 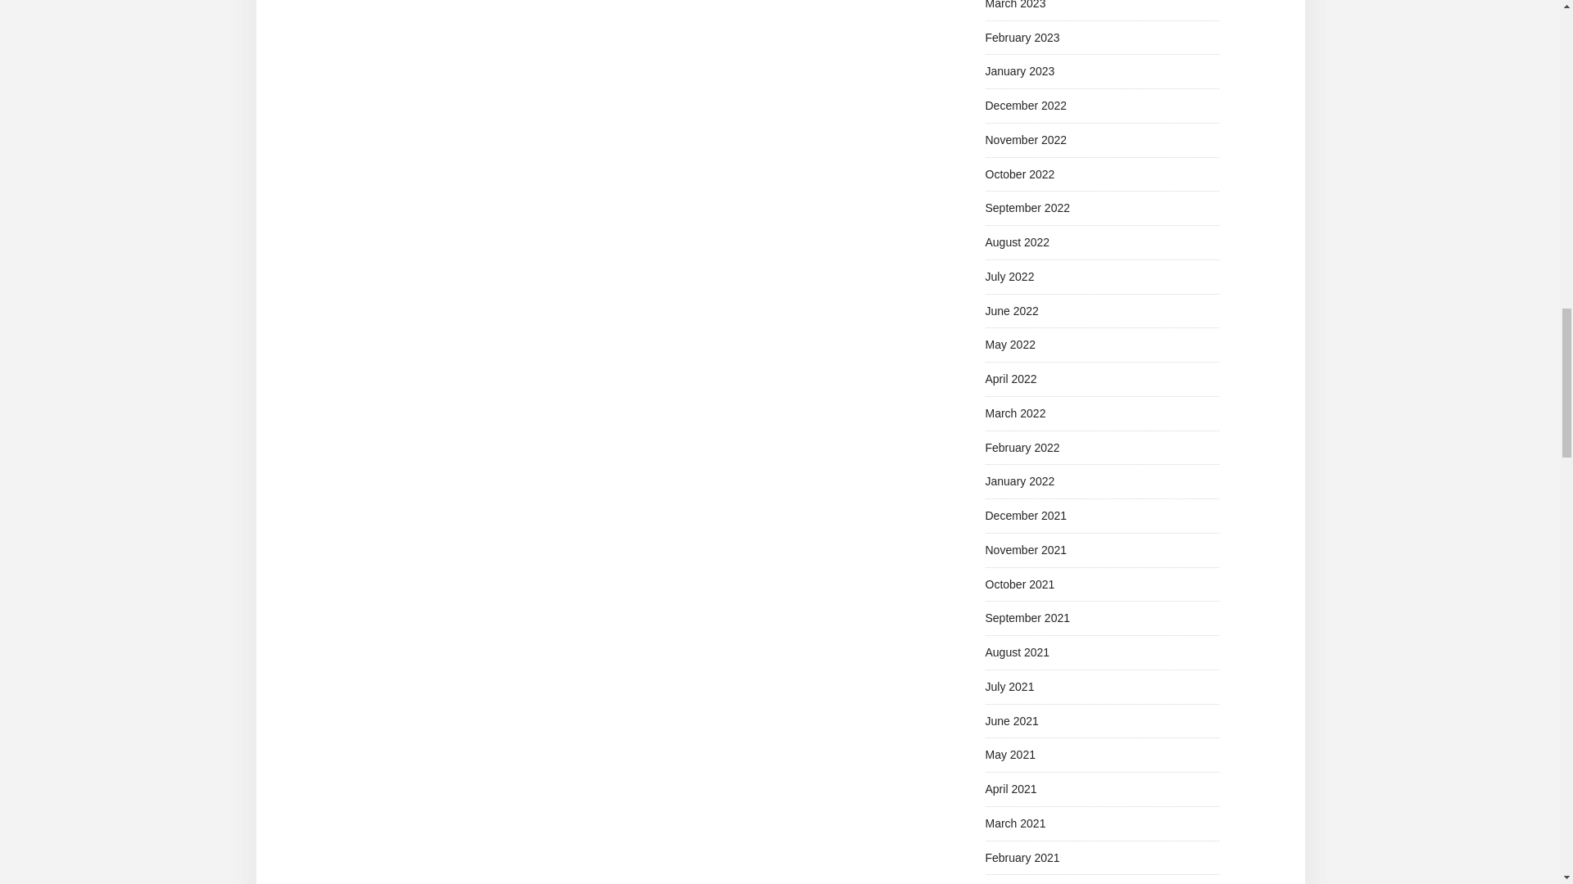 I want to click on January 2023, so click(x=1019, y=70).